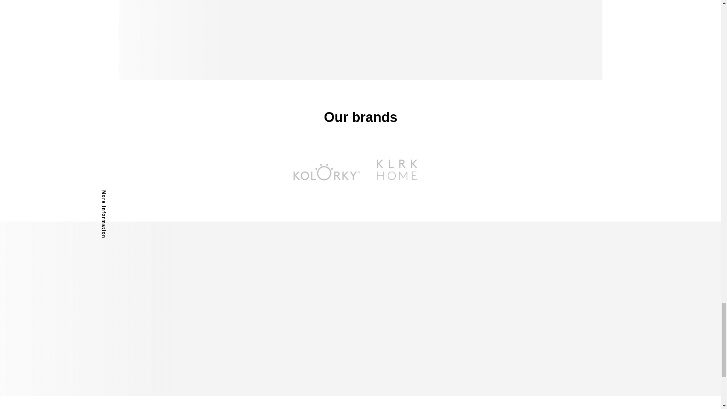  What do you see at coordinates (324, 173) in the screenshot?
I see `Kolorky` at bounding box center [324, 173].